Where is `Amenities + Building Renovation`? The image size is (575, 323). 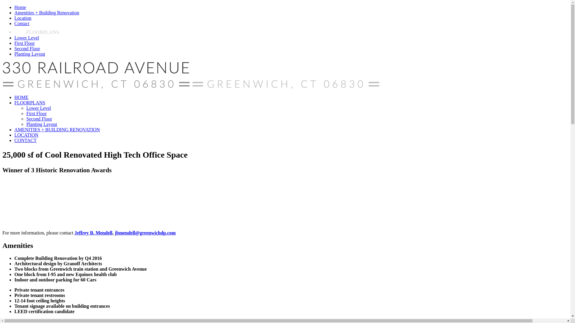 Amenities + Building Renovation is located at coordinates (47, 13).